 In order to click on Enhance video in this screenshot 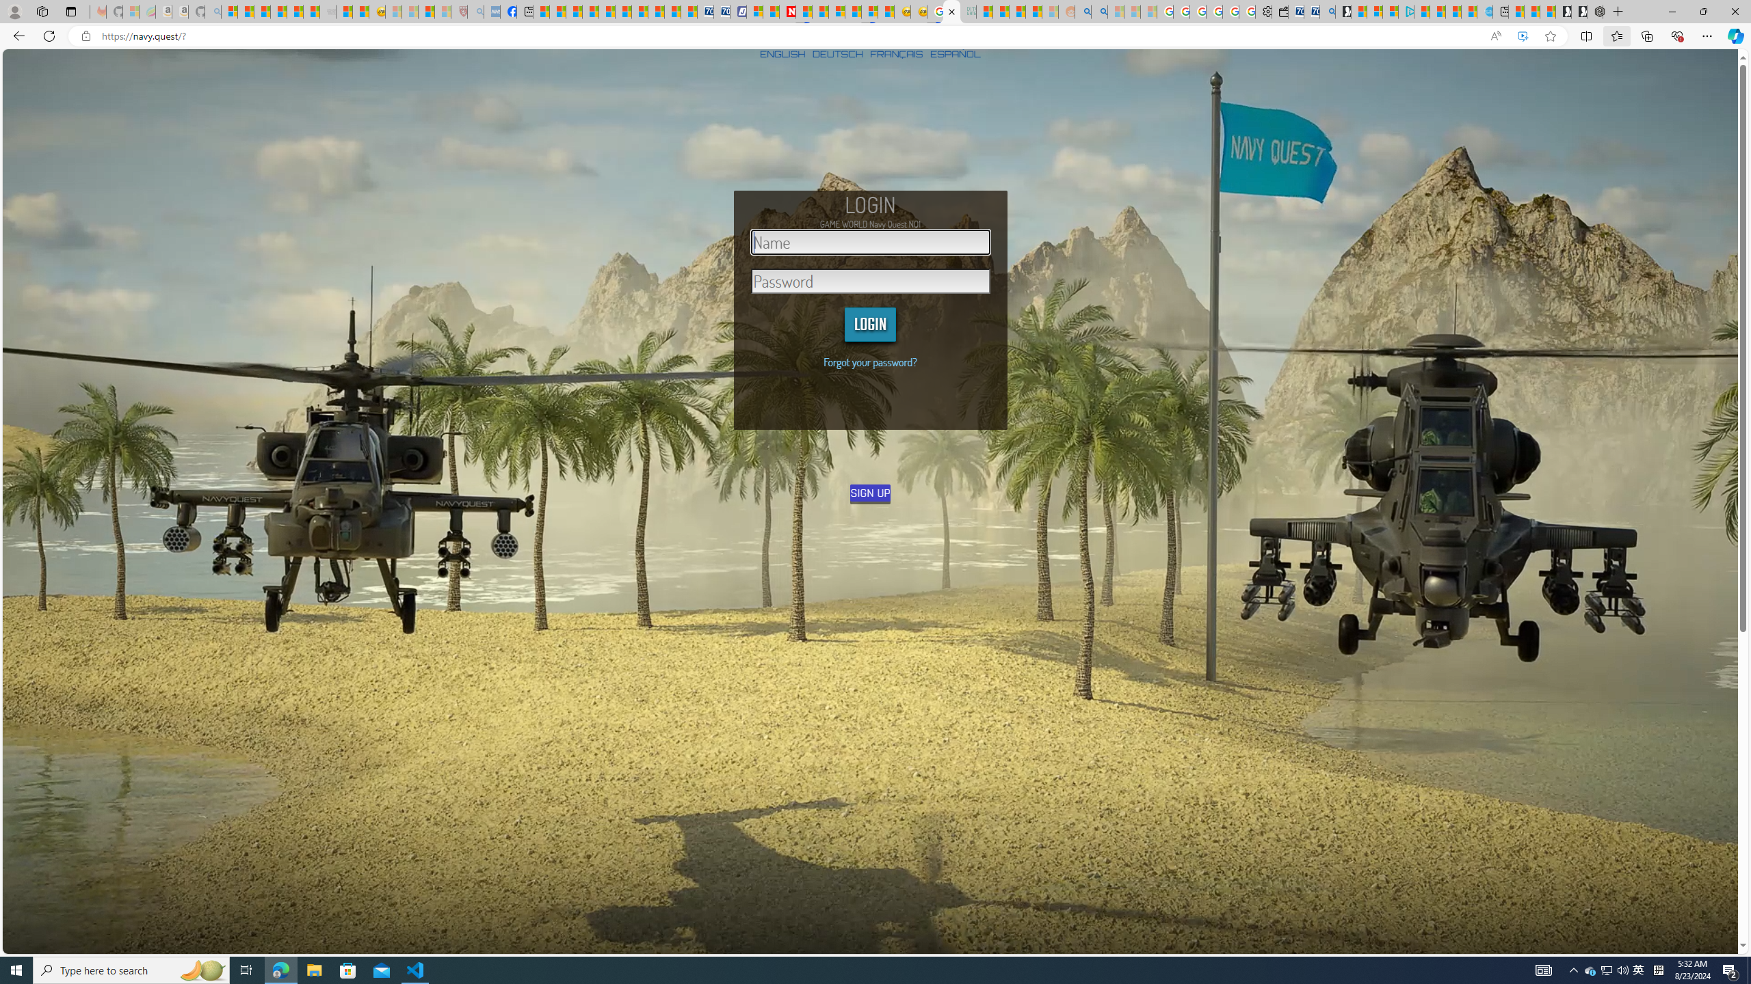, I will do `click(1523, 36)`.